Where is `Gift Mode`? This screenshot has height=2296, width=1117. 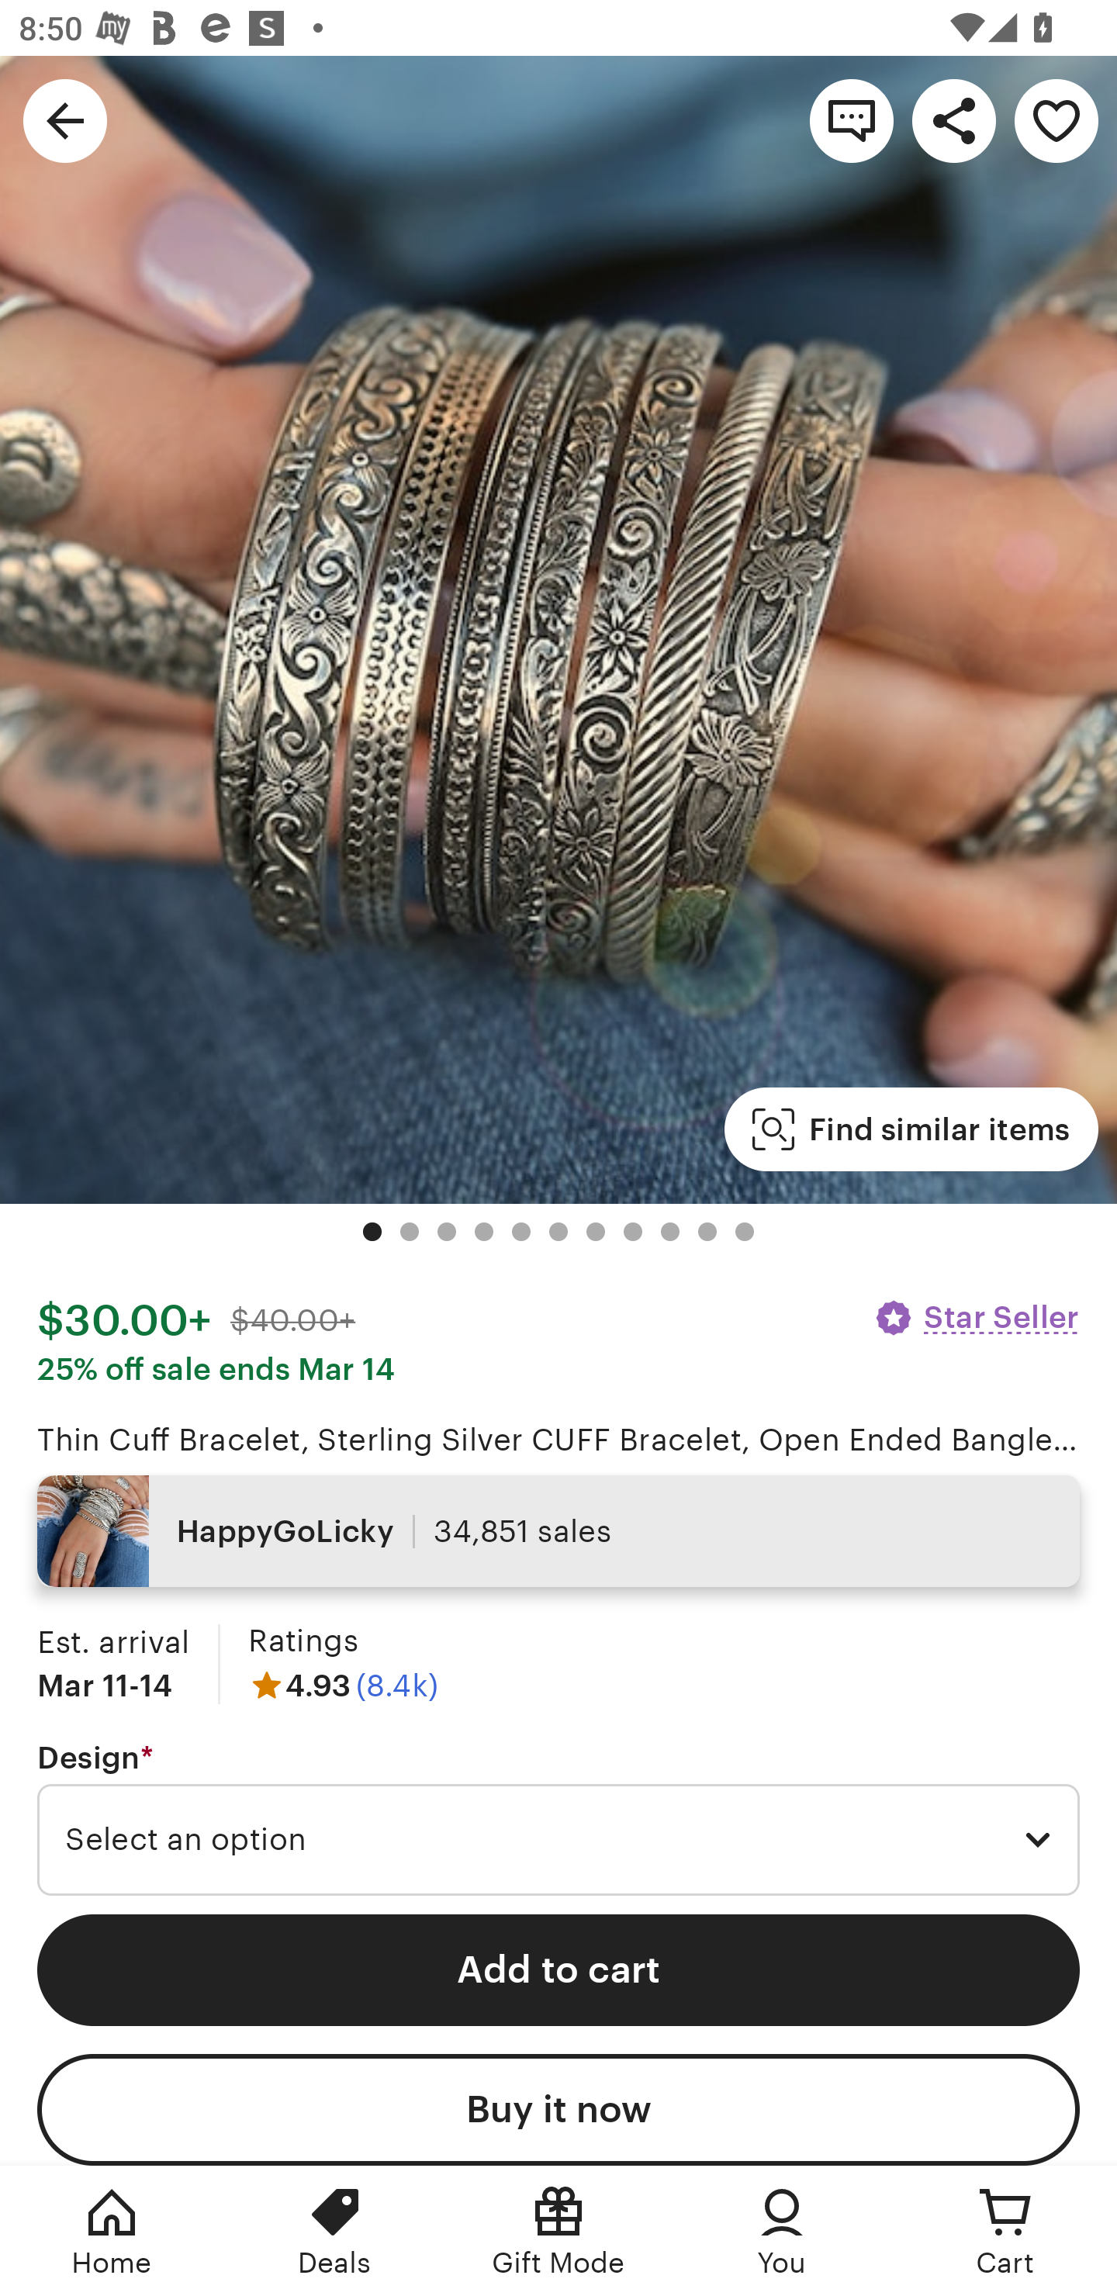
Gift Mode is located at coordinates (558, 2231).